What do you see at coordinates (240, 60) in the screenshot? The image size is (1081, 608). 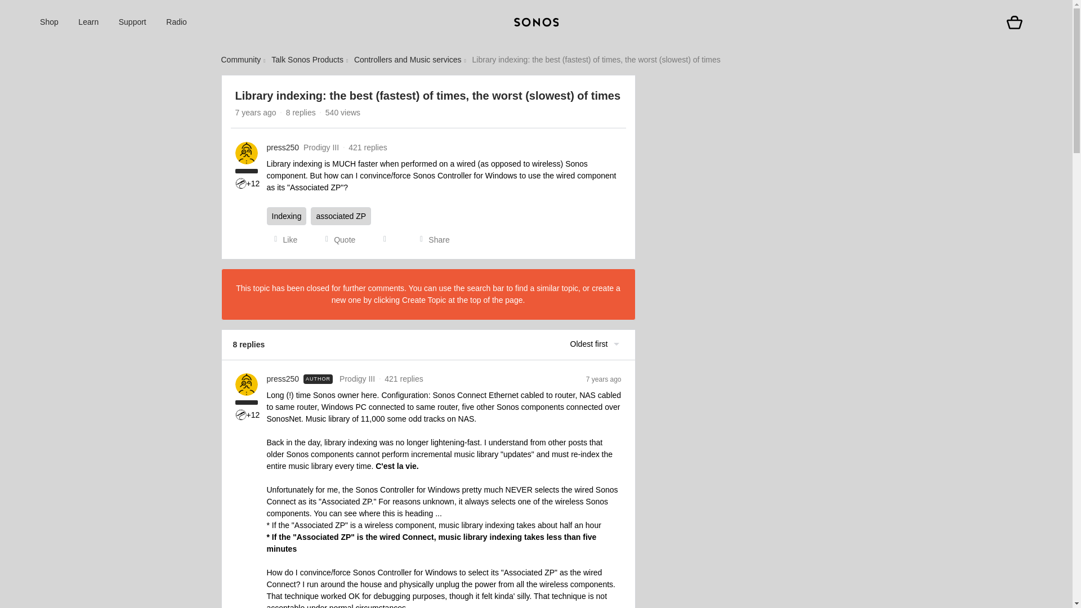 I see `Community` at bounding box center [240, 60].